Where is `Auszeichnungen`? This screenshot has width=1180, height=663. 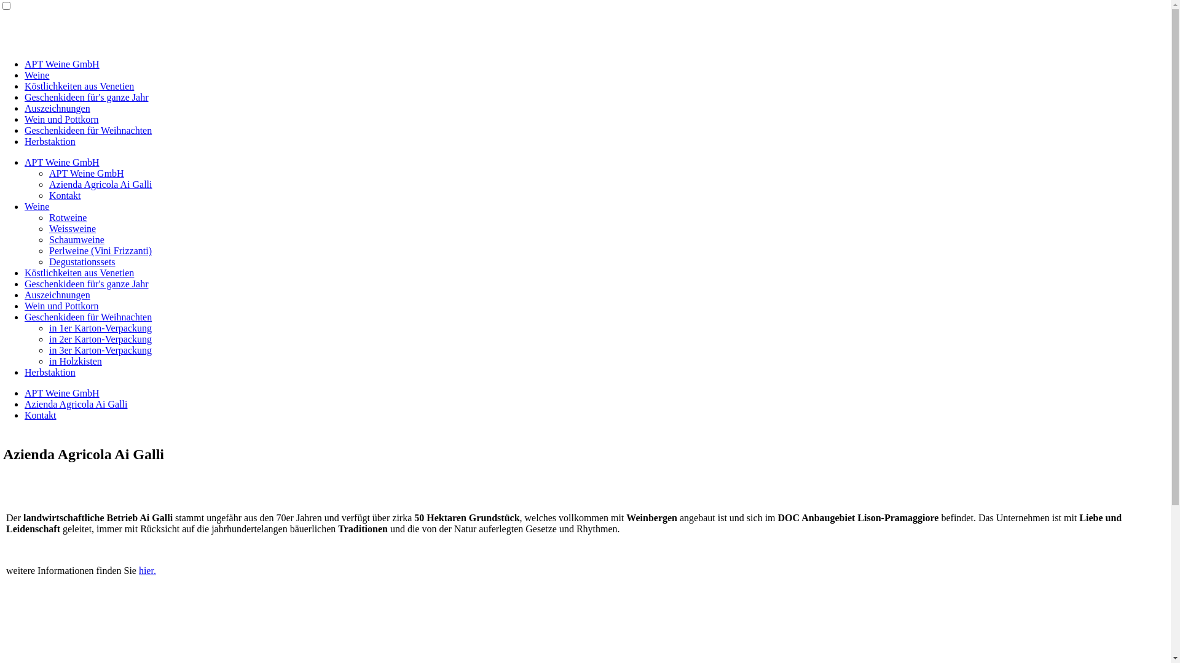 Auszeichnungen is located at coordinates (58, 295).